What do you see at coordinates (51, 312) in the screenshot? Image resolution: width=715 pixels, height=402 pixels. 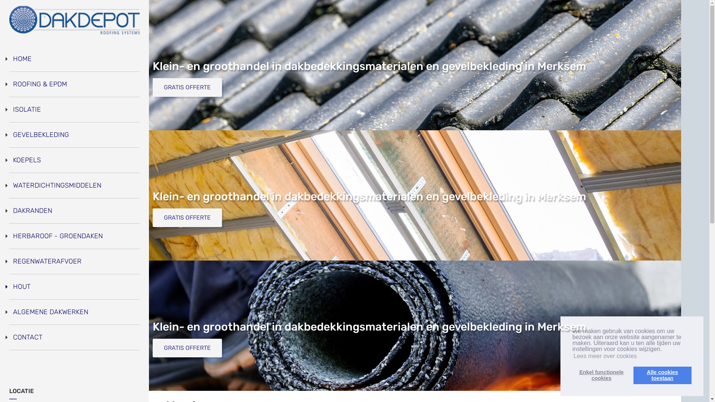 I see `ALGEMENE DAKWERKEN` at bounding box center [51, 312].